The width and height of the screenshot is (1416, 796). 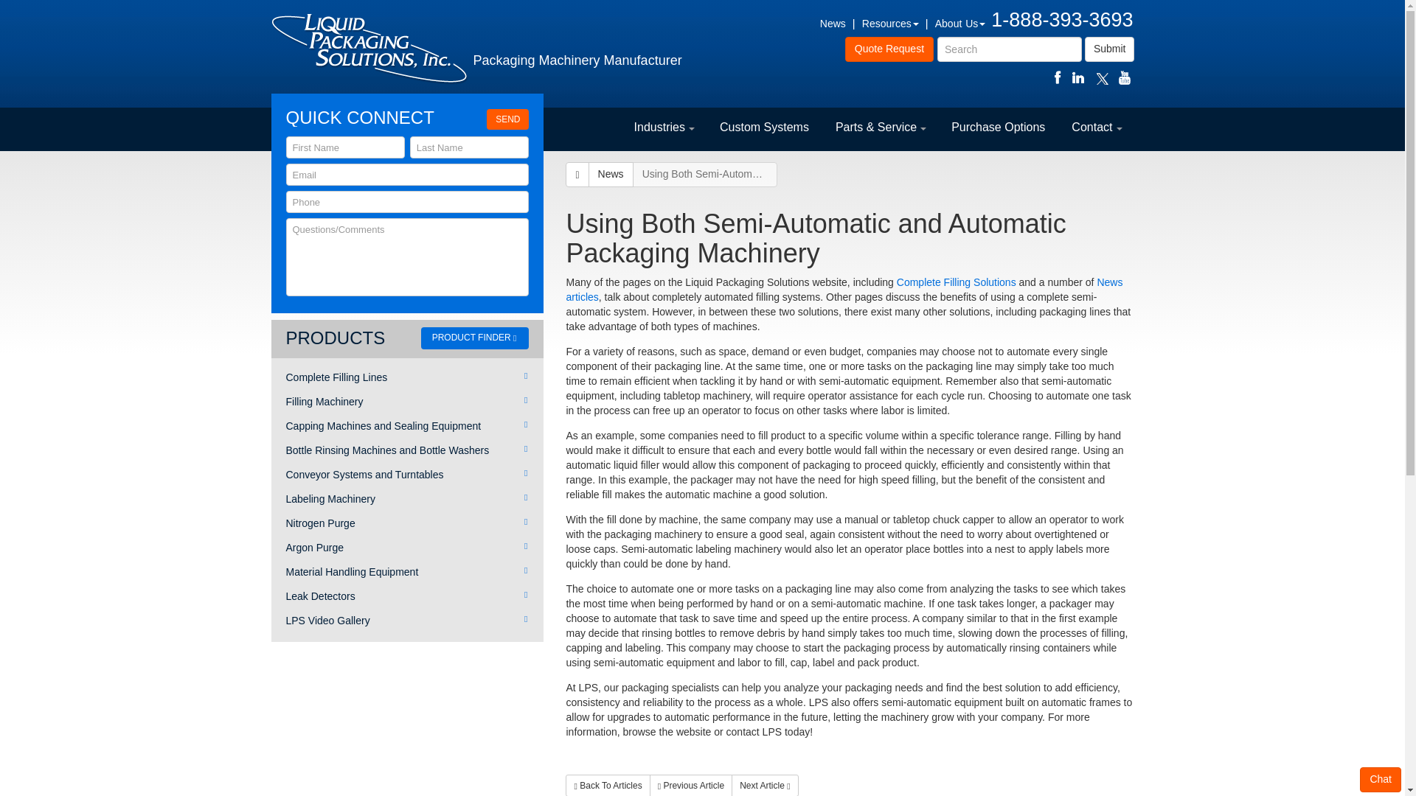 What do you see at coordinates (1109, 49) in the screenshot?
I see `Submit` at bounding box center [1109, 49].